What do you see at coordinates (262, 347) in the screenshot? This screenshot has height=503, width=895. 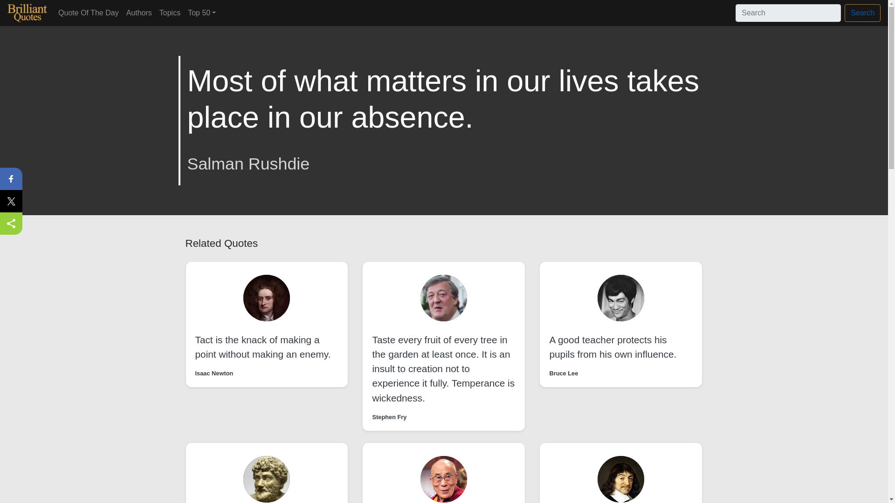 I see `Tact is the knack of making a point without making an enemy.` at bounding box center [262, 347].